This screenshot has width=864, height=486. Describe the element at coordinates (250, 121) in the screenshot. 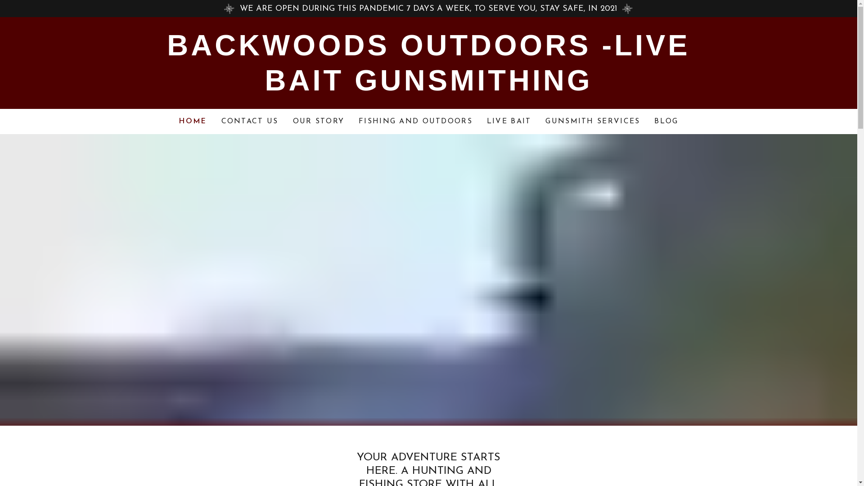

I see `CONTACT US` at that location.